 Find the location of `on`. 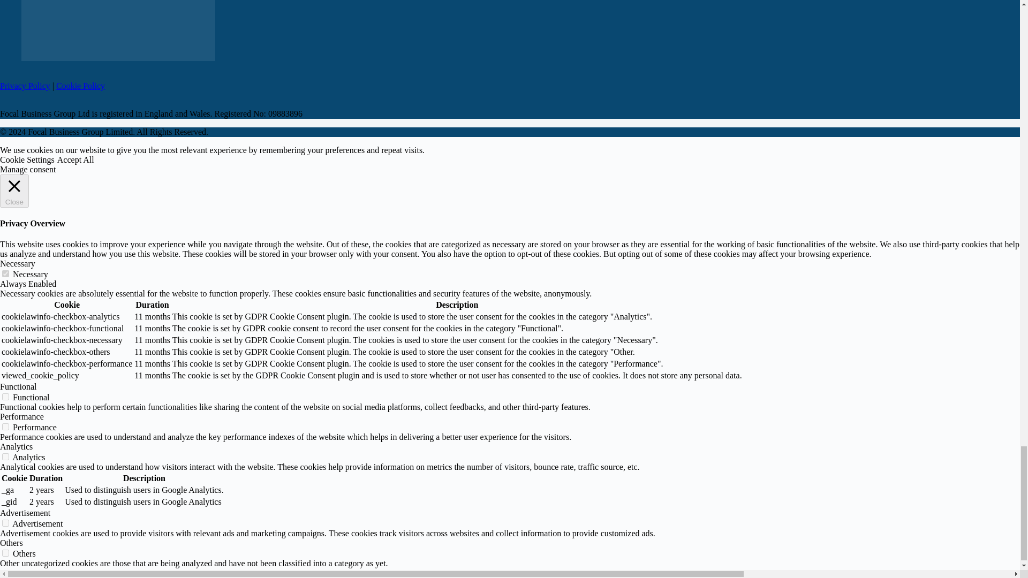

on is located at coordinates (5, 553).